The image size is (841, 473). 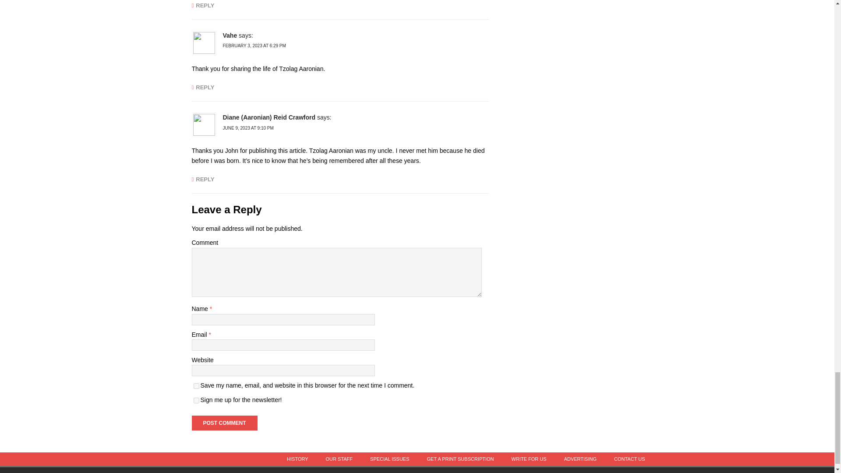 What do you see at coordinates (224, 423) in the screenshot?
I see `Post Comment` at bounding box center [224, 423].